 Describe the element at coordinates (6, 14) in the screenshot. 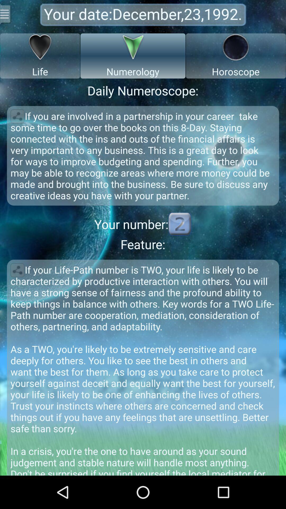

I see `go to menu` at that location.